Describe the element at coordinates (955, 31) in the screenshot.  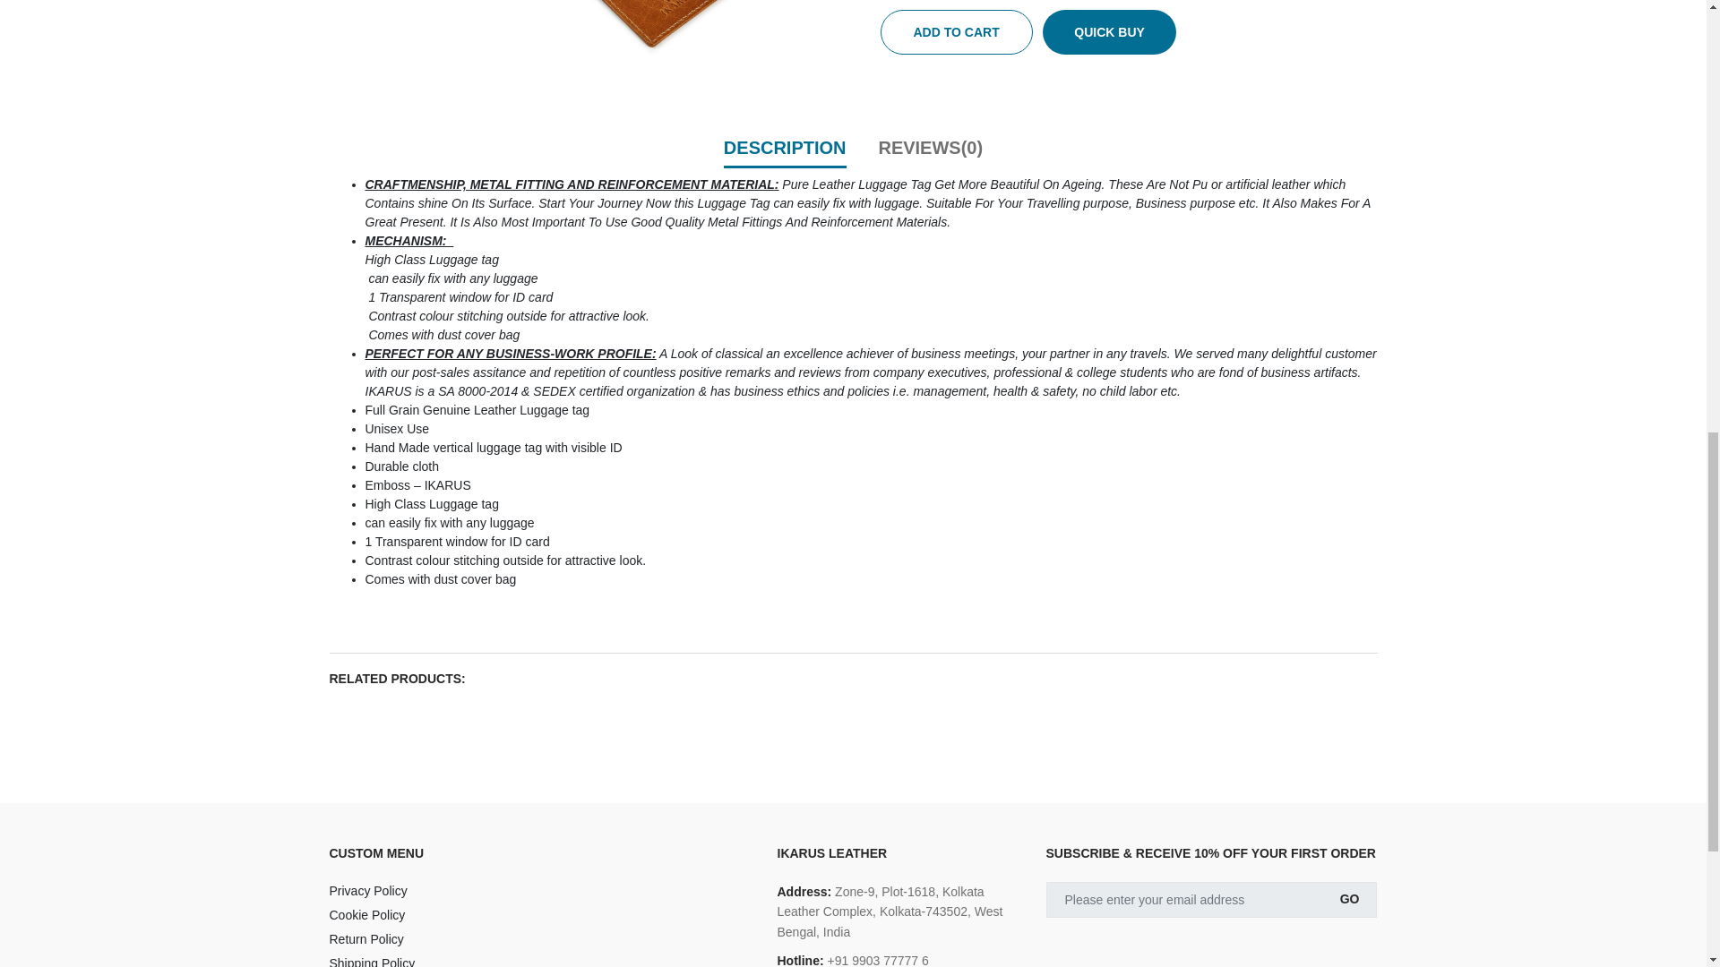
I see `ADD TO CART` at that location.